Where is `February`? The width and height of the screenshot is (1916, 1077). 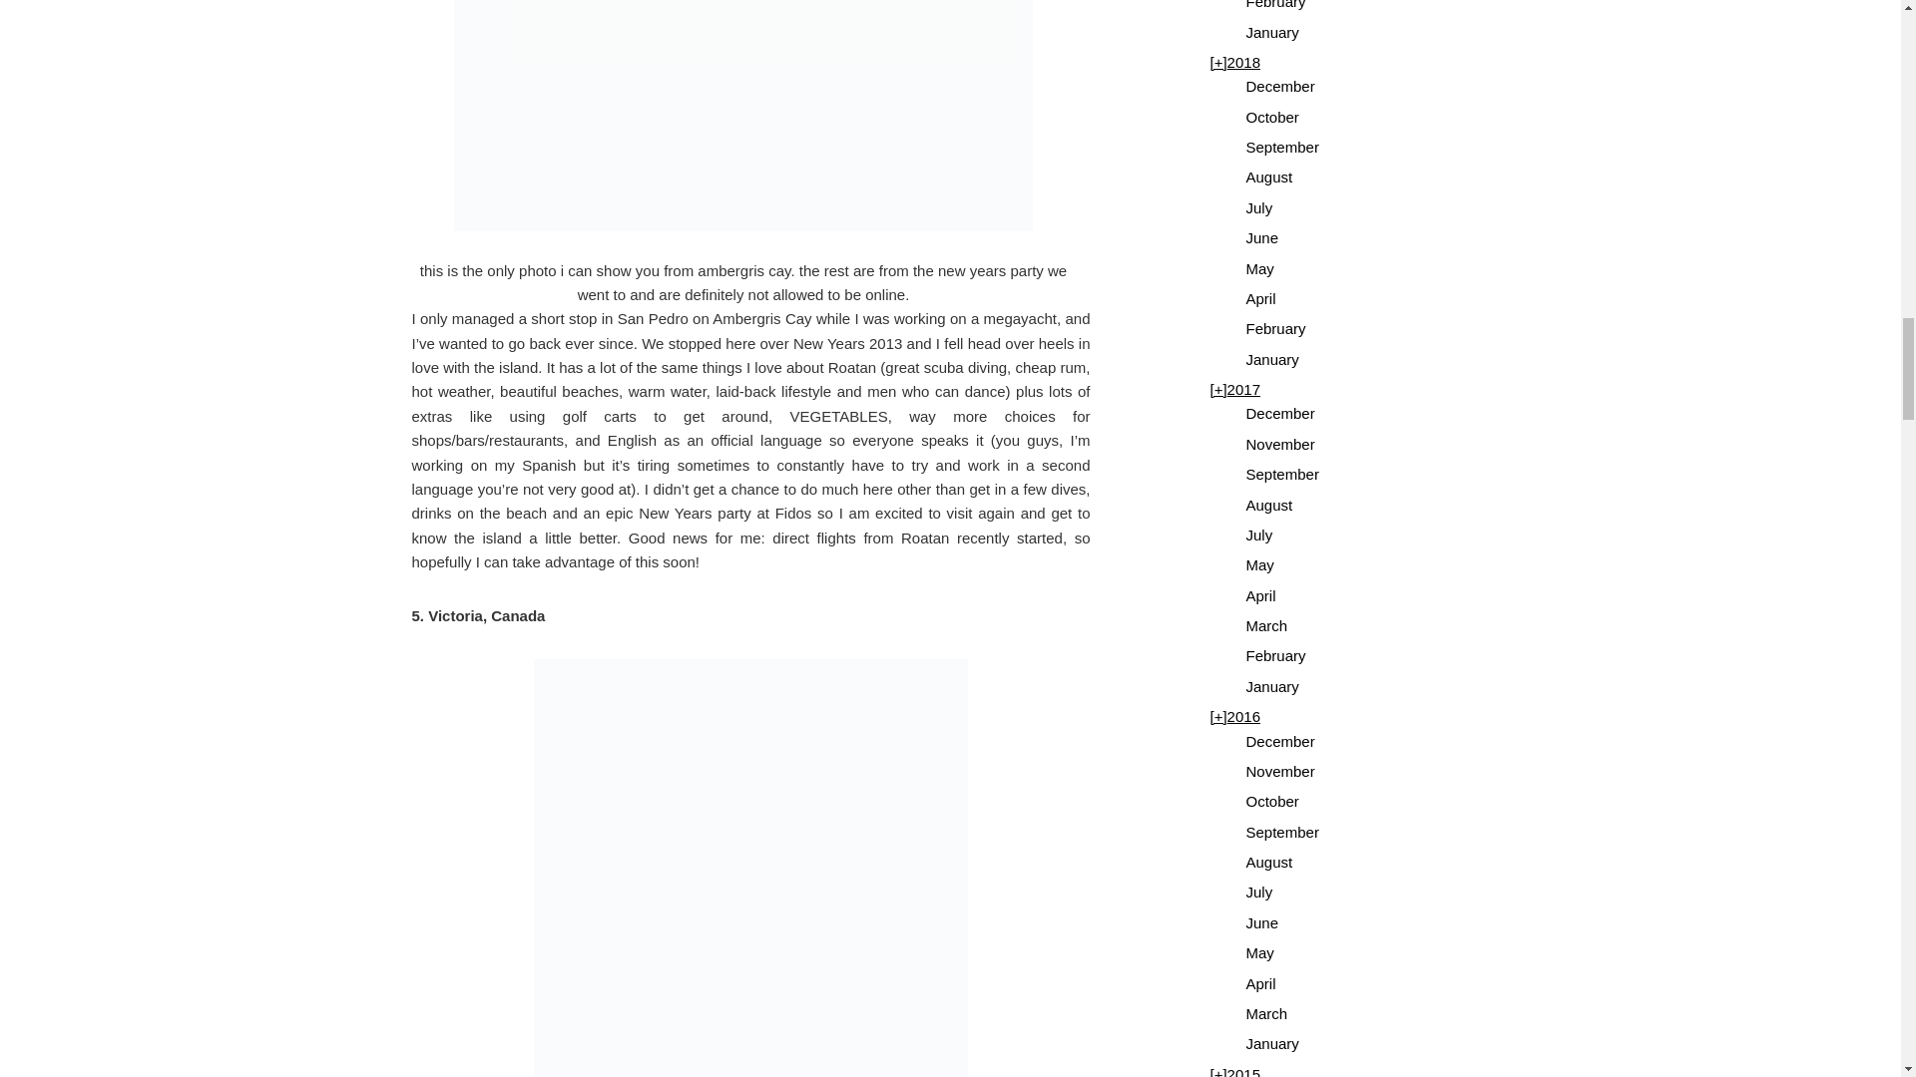
February is located at coordinates (1275, 4).